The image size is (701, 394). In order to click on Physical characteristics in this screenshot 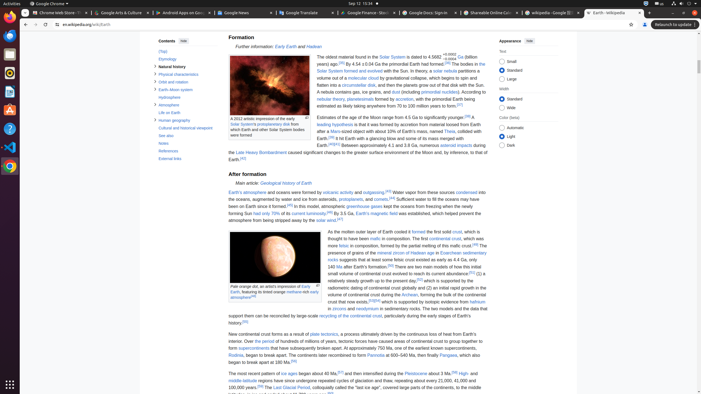, I will do `click(188, 74)`.